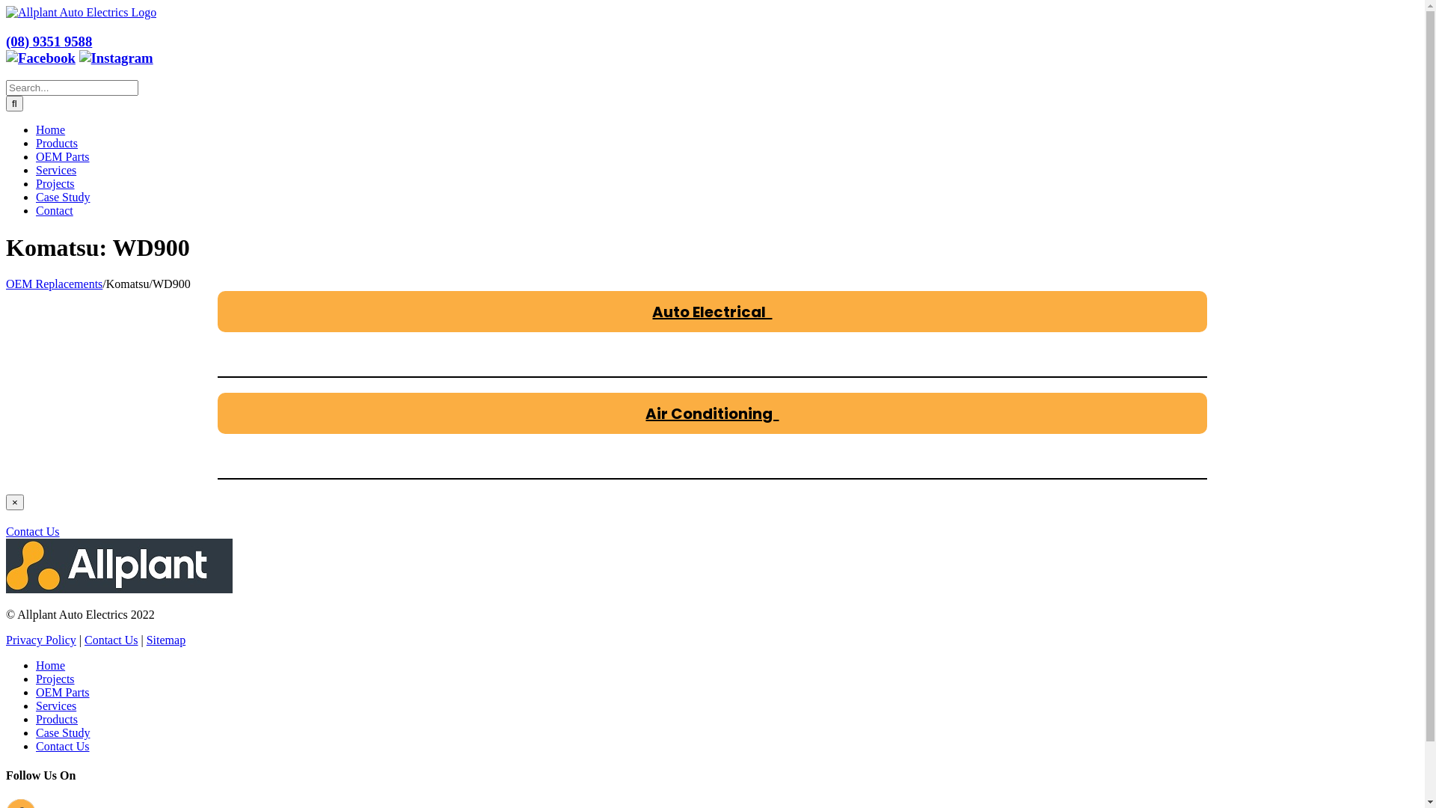 The width and height of the screenshot is (1436, 808). What do you see at coordinates (56, 171) in the screenshot?
I see `Services` at bounding box center [56, 171].